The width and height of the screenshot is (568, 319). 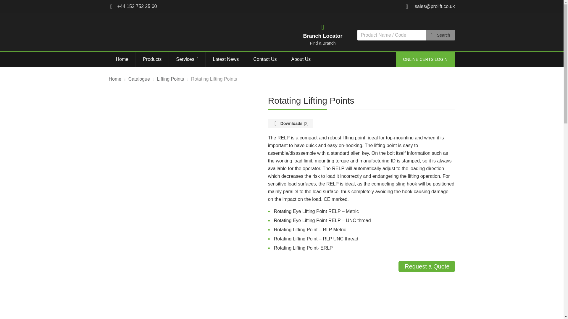 I want to click on Downloads2, so click(x=291, y=123).